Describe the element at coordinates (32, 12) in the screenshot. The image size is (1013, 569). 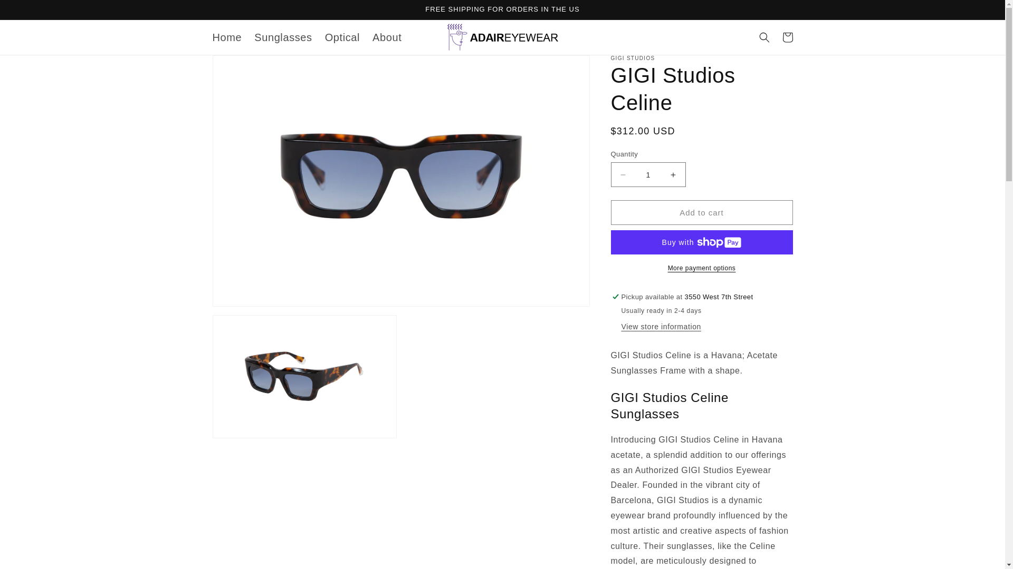
I see `Skip to content` at that location.